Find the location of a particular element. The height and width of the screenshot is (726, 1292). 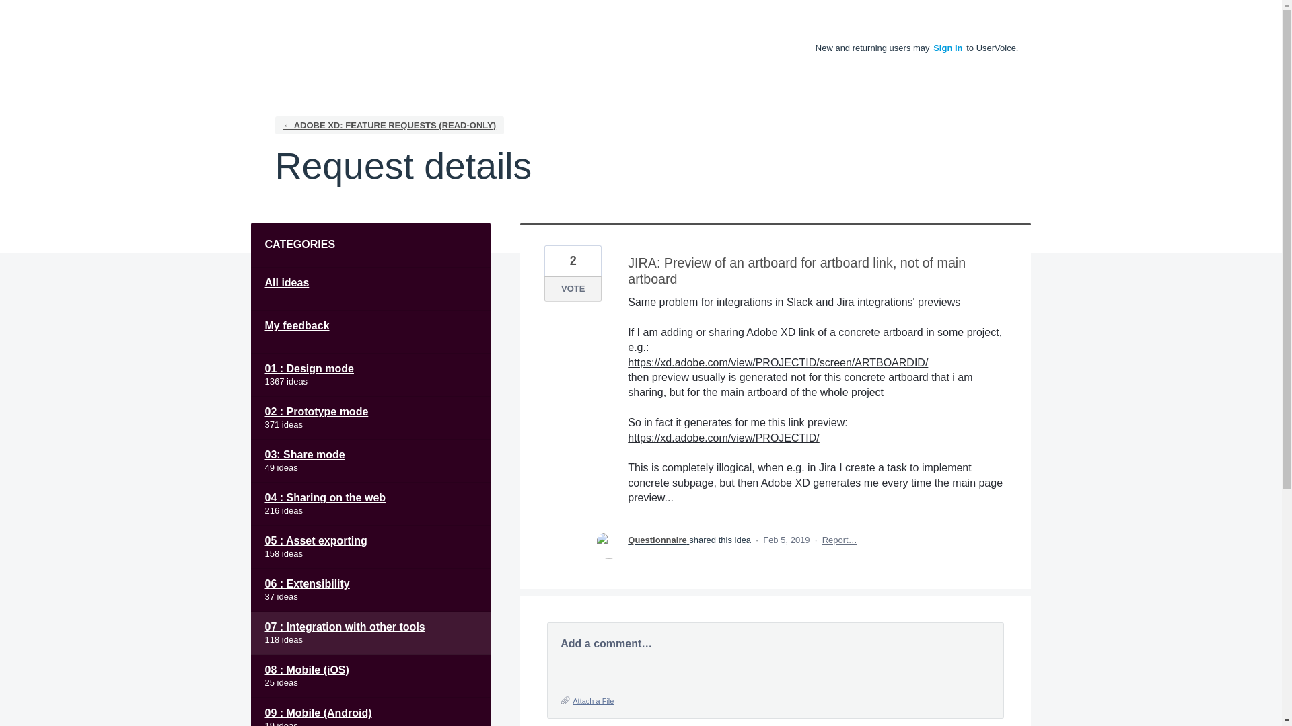

07 : Integration with other tools is located at coordinates (370, 633).